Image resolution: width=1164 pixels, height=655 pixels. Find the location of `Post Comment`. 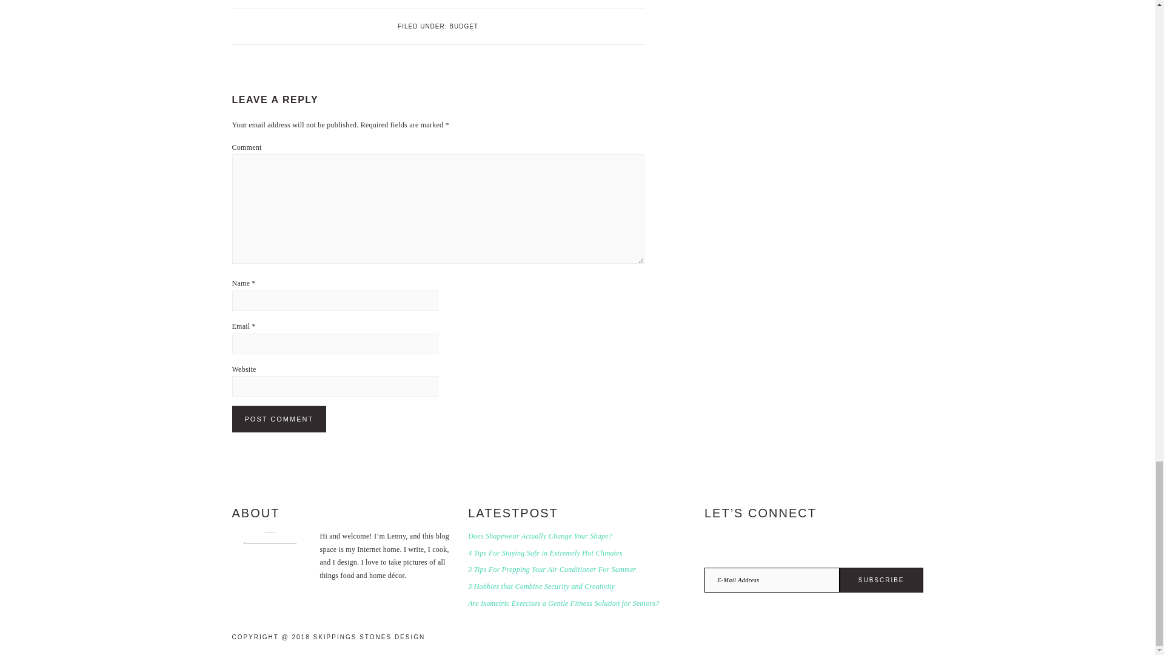

Post Comment is located at coordinates (279, 418).